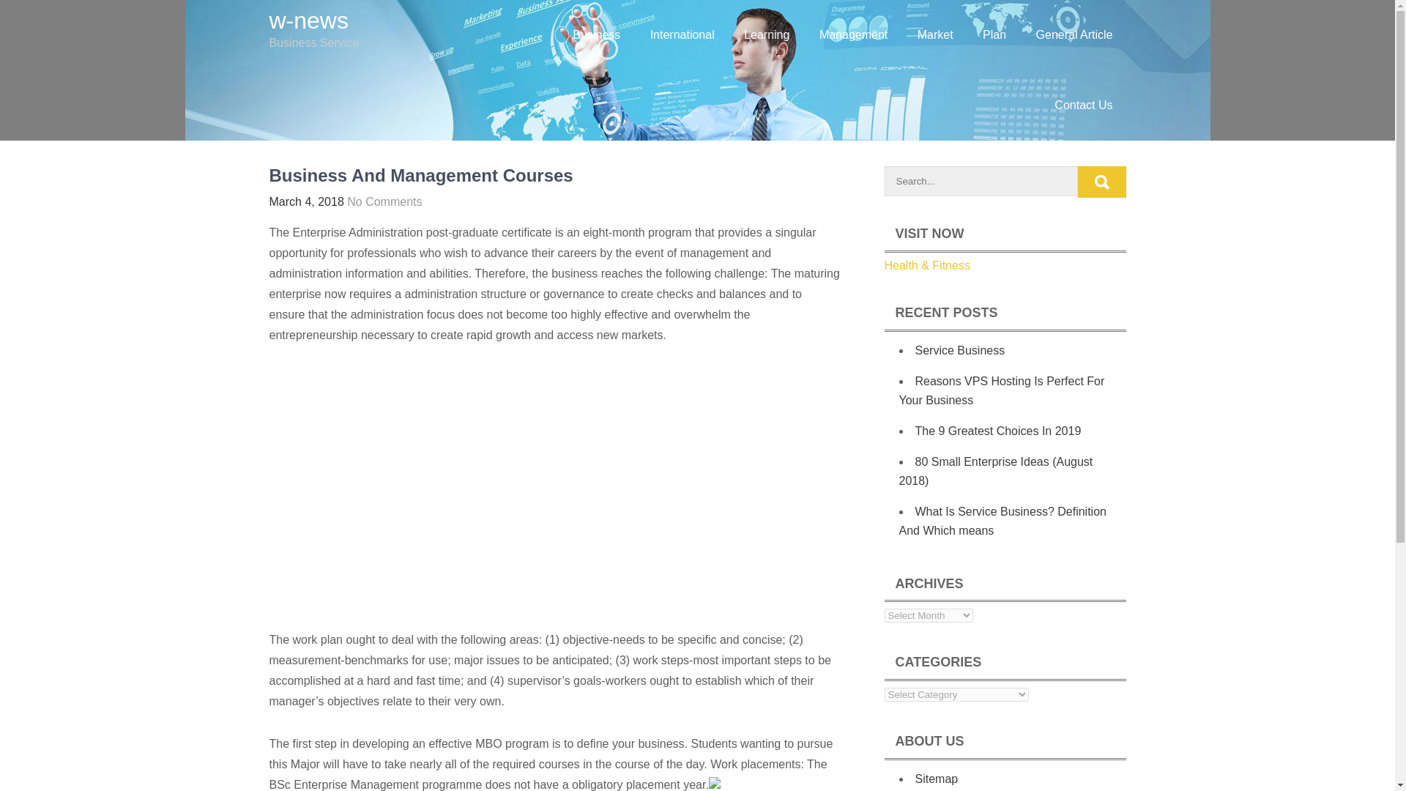 Image resolution: width=1406 pixels, height=791 pixels. I want to click on Plan, so click(994, 35).